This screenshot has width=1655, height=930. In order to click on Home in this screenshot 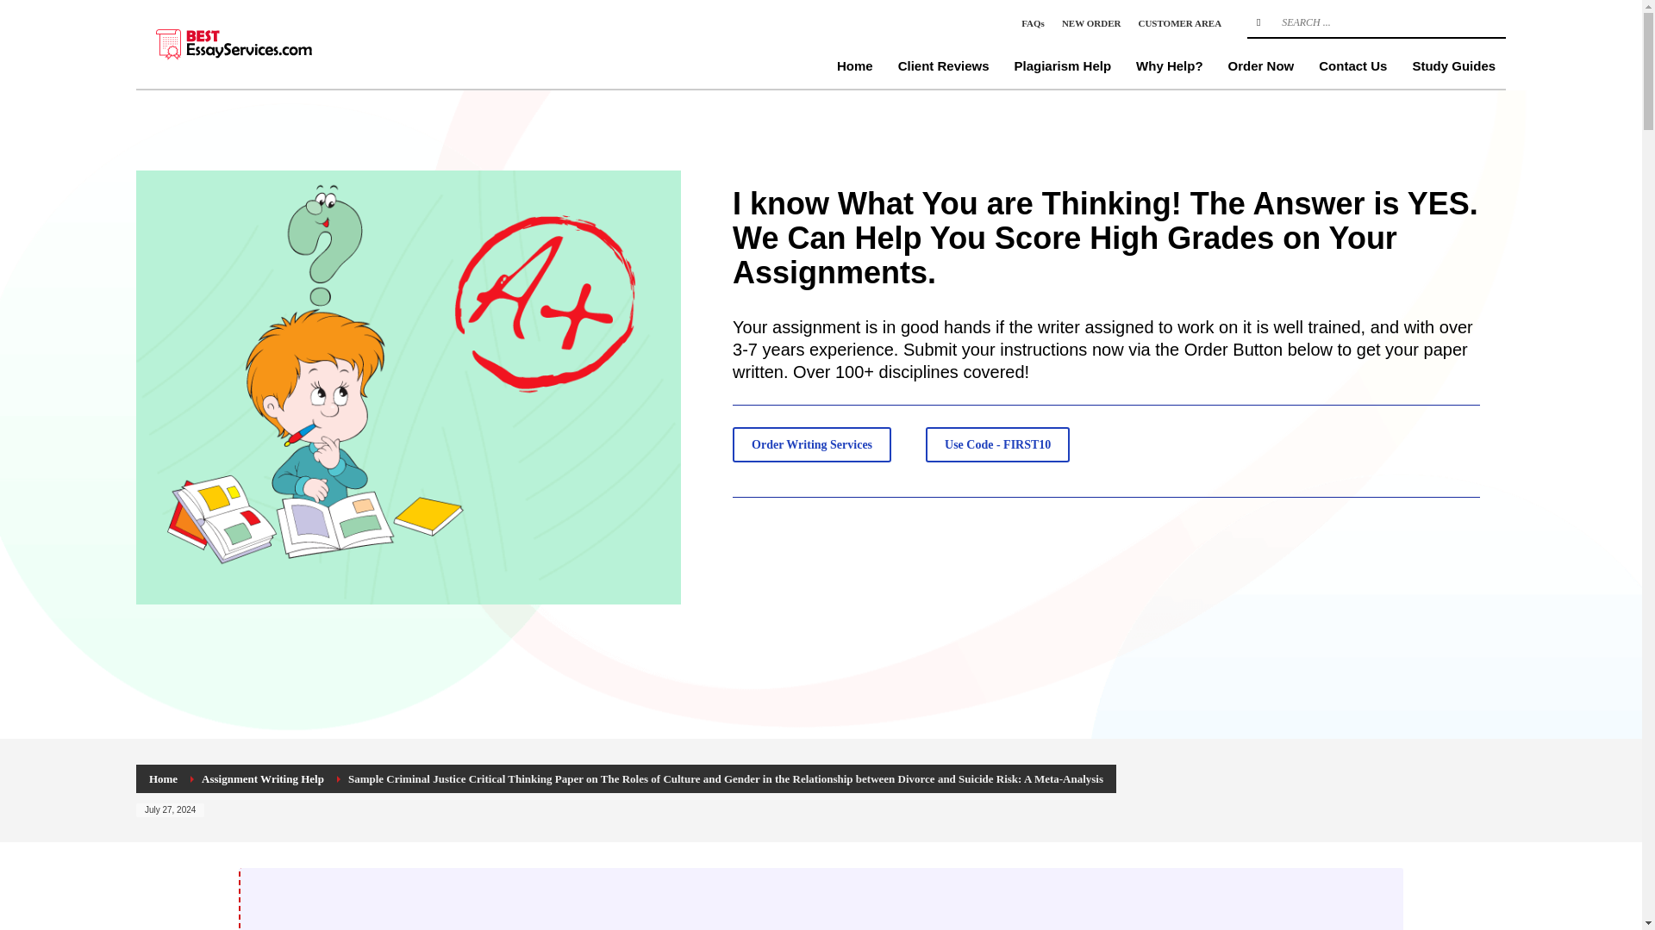, I will do `click(855, 65)`.